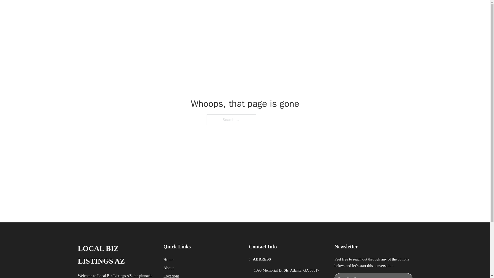 This screenshot has height=278, width=494. I want to click on Locations, so click(171, 275).